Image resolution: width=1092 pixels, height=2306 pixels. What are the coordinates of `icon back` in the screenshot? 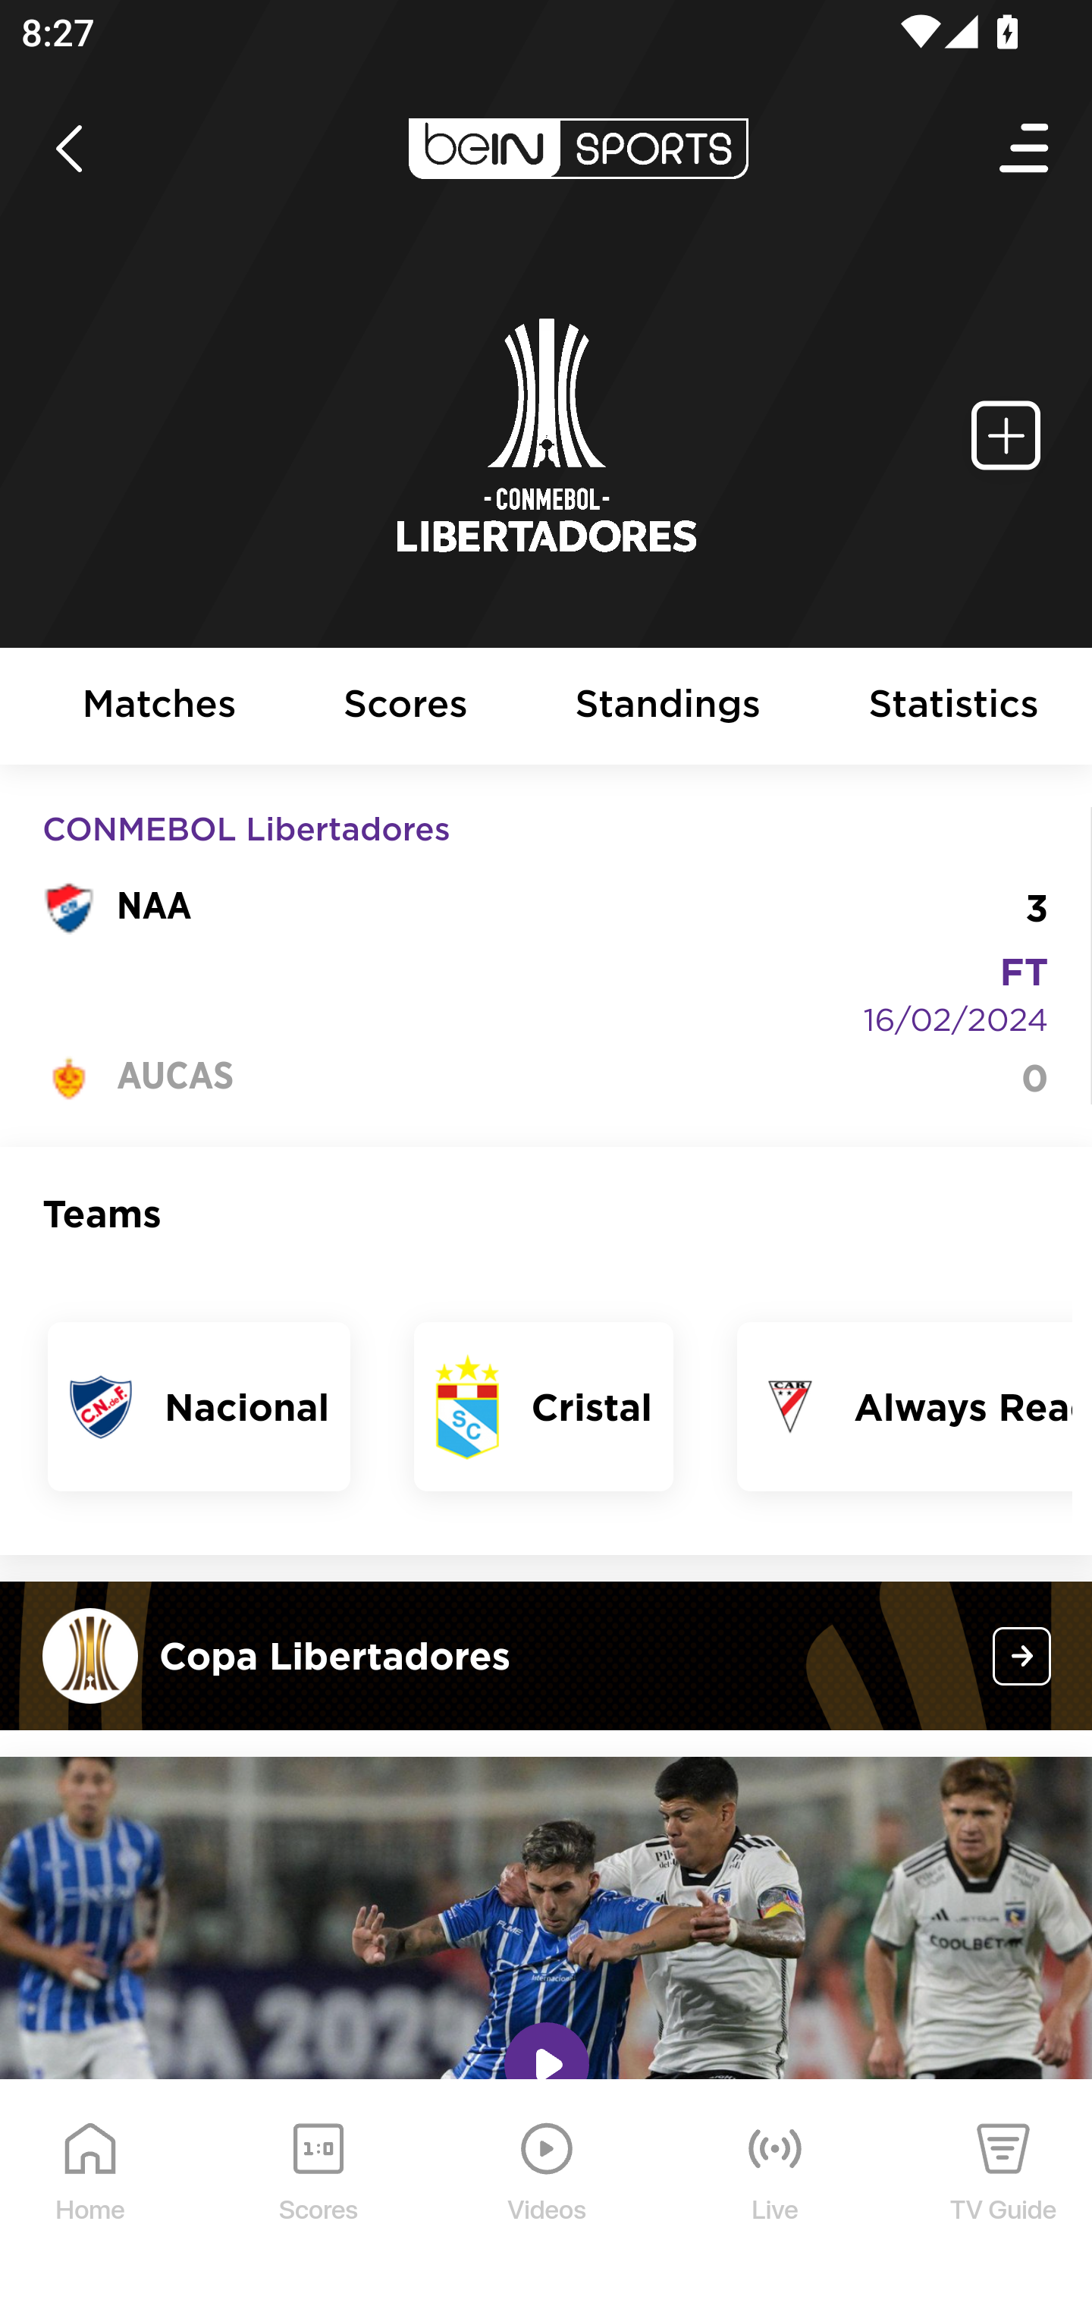 It's located at (68, 149).